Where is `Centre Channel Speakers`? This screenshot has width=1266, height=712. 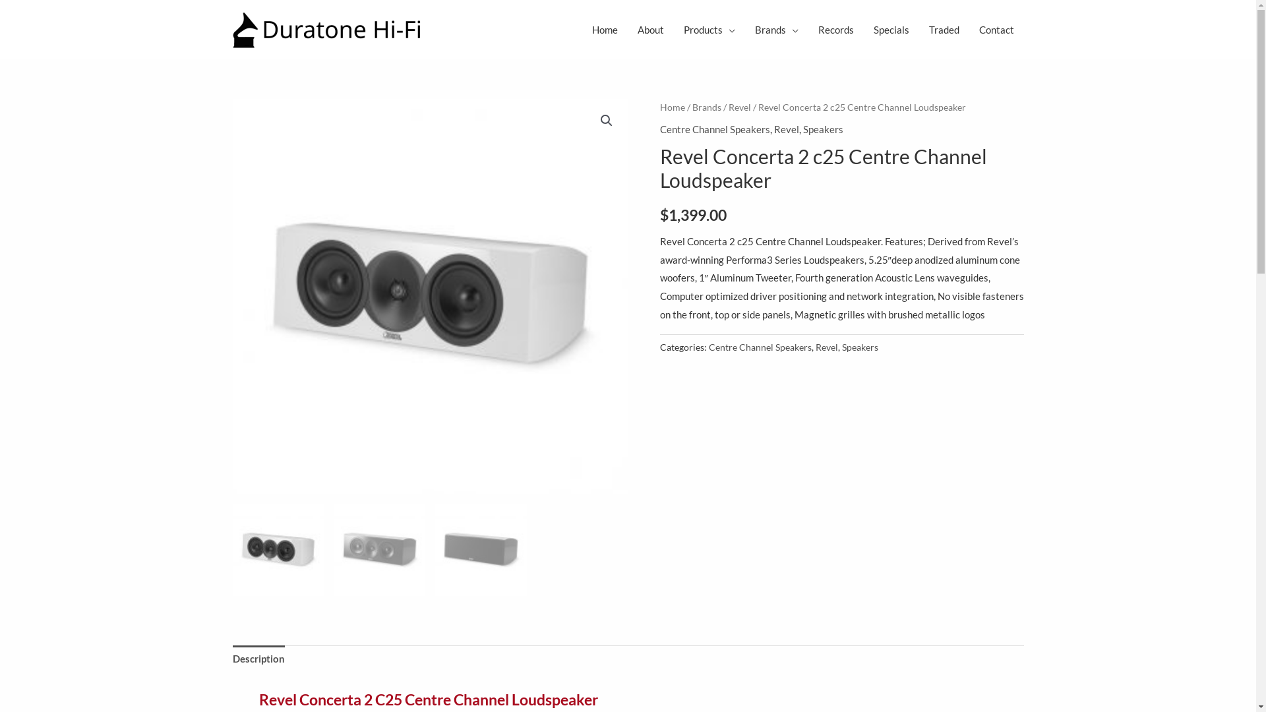 Centre Channel Speakers is located at coordinates (760, 347).